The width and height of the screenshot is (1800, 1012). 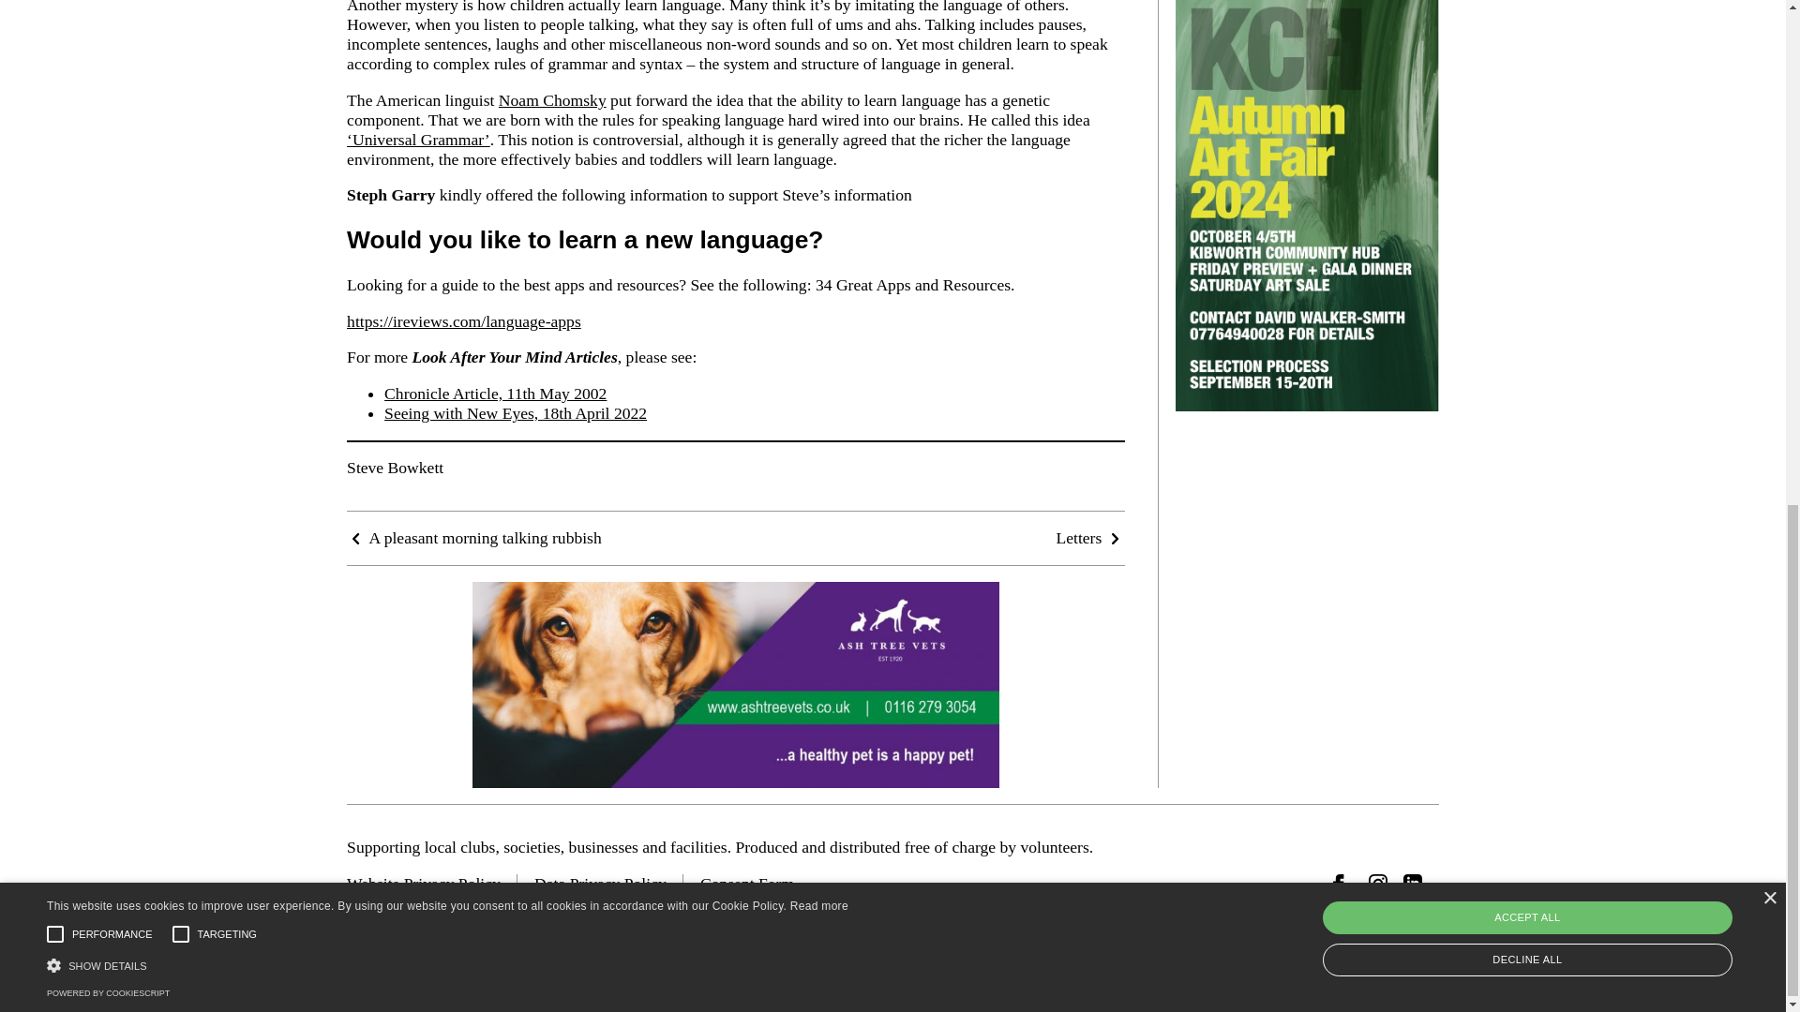 What do you see at coordinates (1089, 538) in the screenshot?
I see `Letters` at bounding box center [1089, 538].